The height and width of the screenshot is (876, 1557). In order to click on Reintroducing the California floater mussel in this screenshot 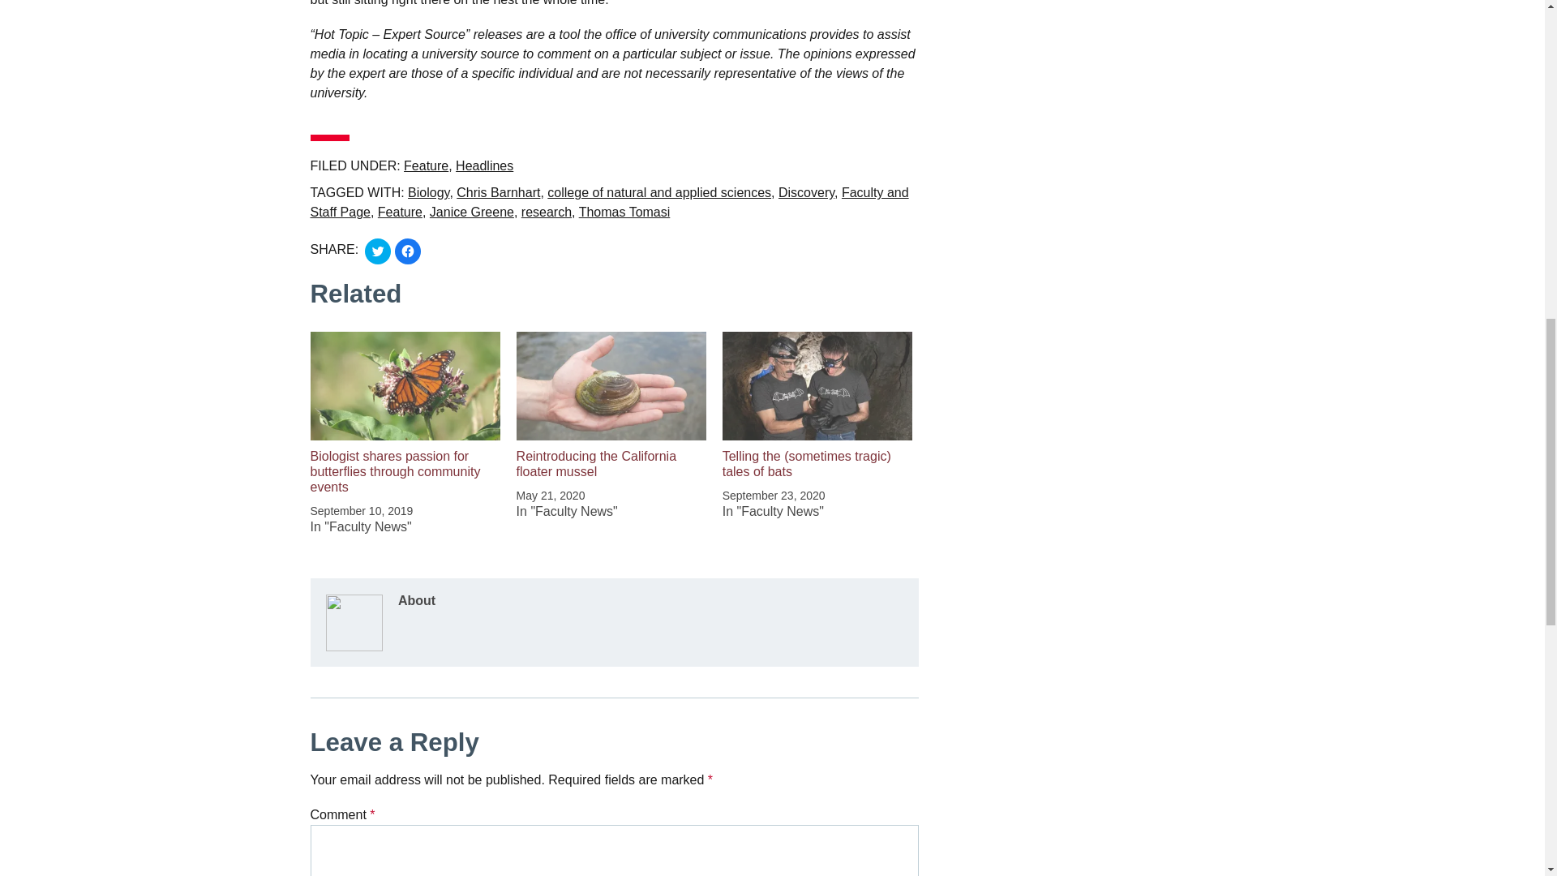, I will do `click(596, 464)`.